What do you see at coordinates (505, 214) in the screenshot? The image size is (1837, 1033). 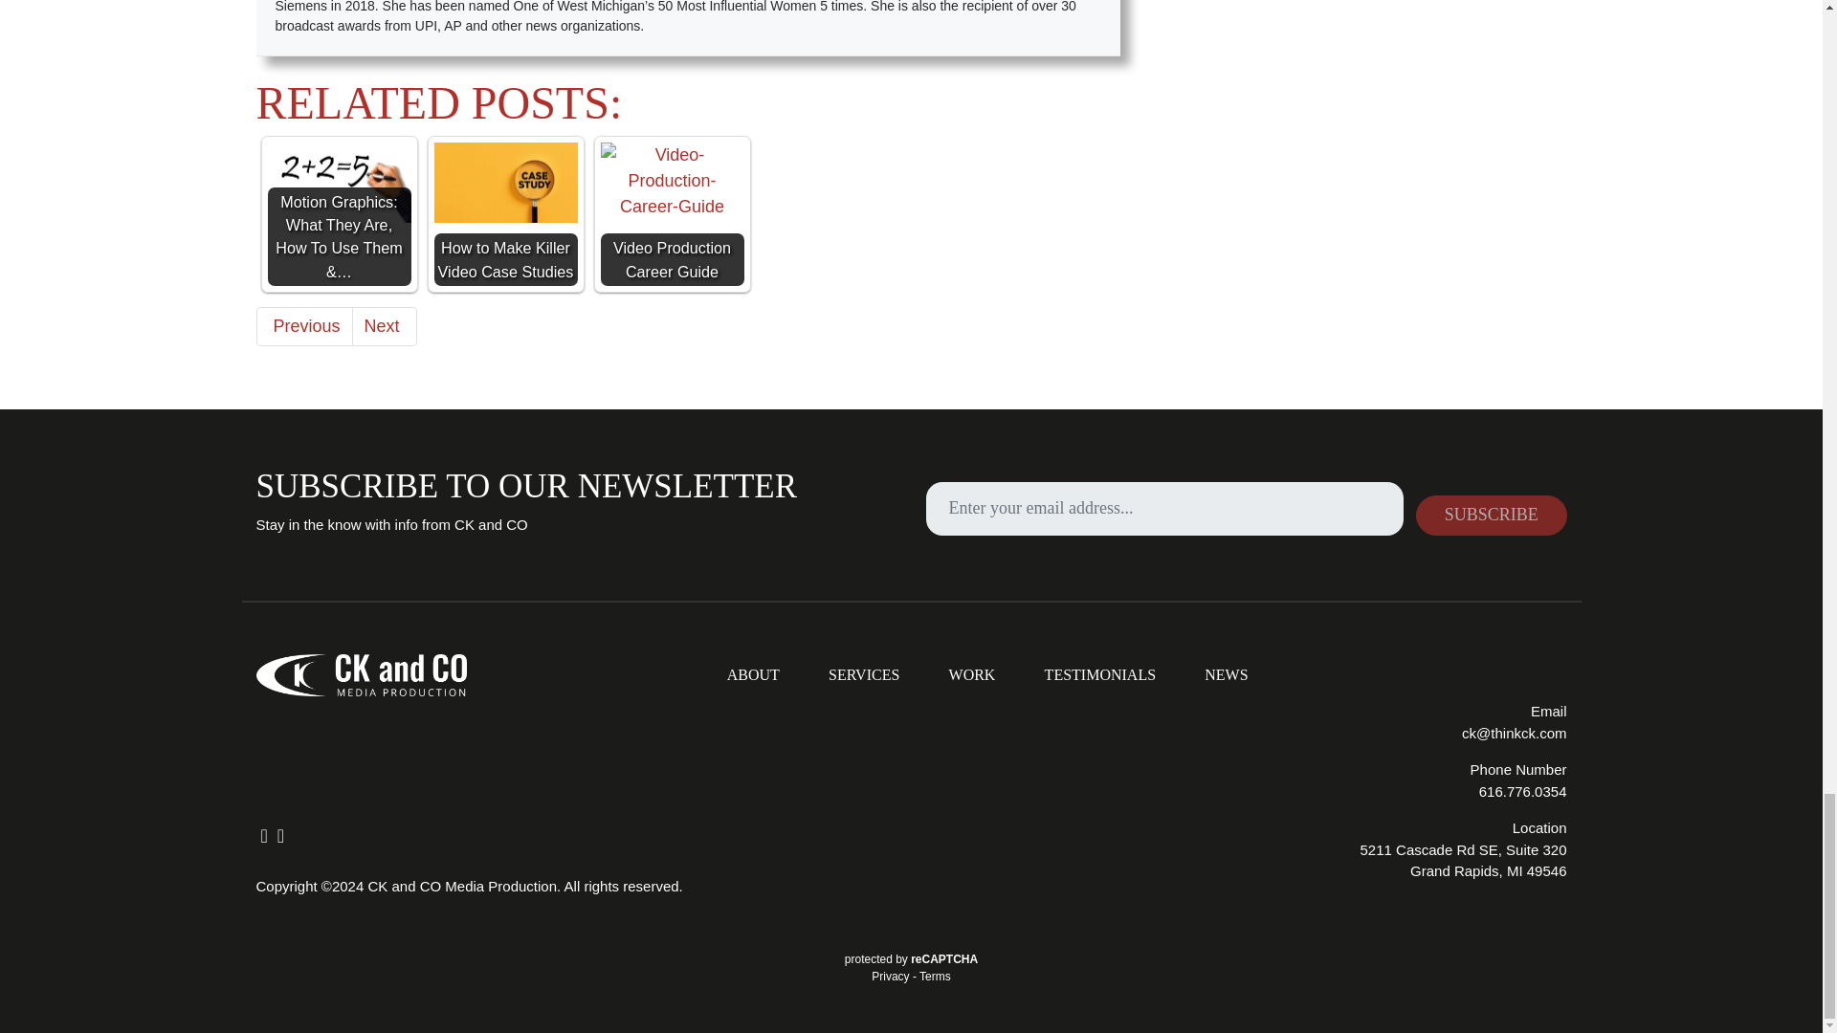 I see `How to Make Killer Video Case Studies` at bounding box center [505, 214].